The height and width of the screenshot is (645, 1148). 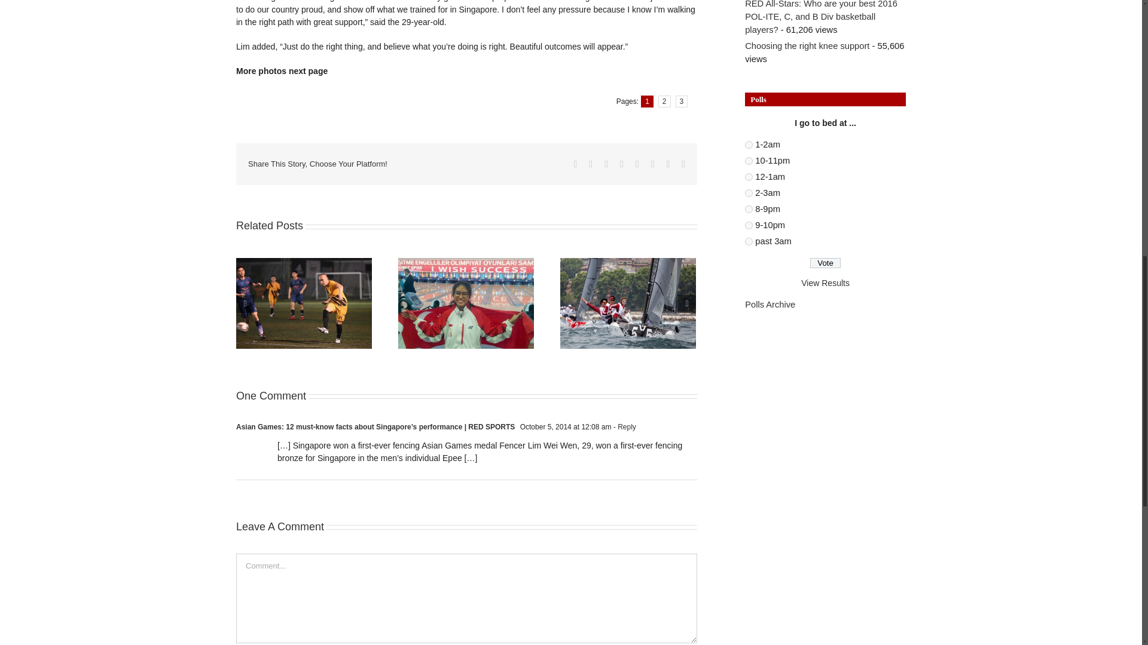 What do you see at coordinates (749, 209) in the screenshot?
I see `15733` at bounding box center [749, 209].